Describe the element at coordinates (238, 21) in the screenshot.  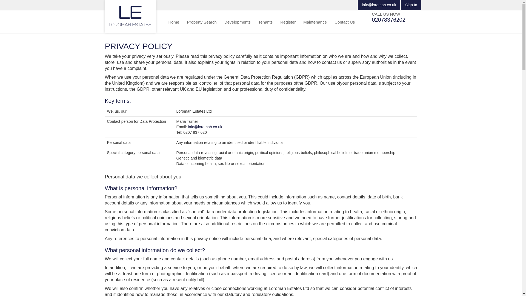
I see `Developments` at that location.